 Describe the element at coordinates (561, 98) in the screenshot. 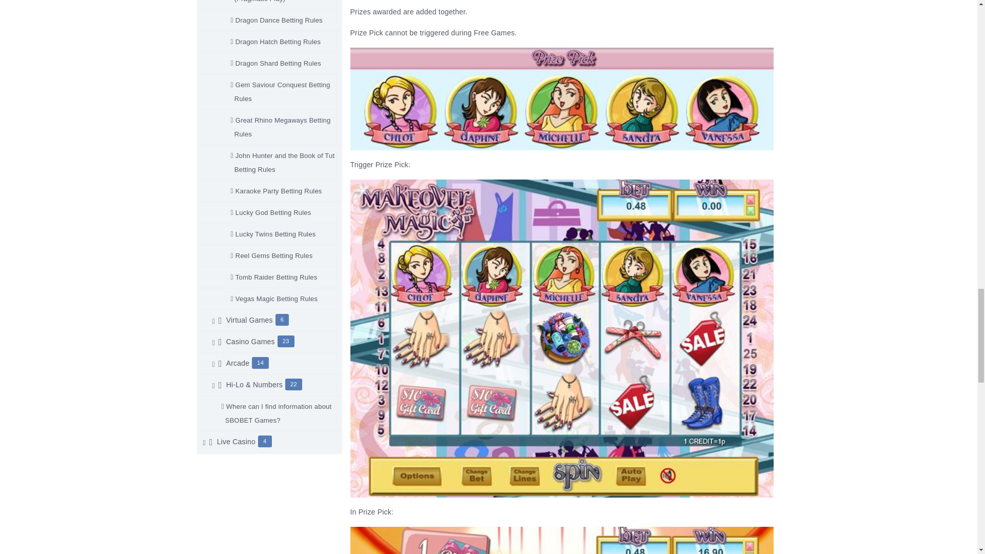

I see `Makeover Magic Girlfriend Symbol` at that location.